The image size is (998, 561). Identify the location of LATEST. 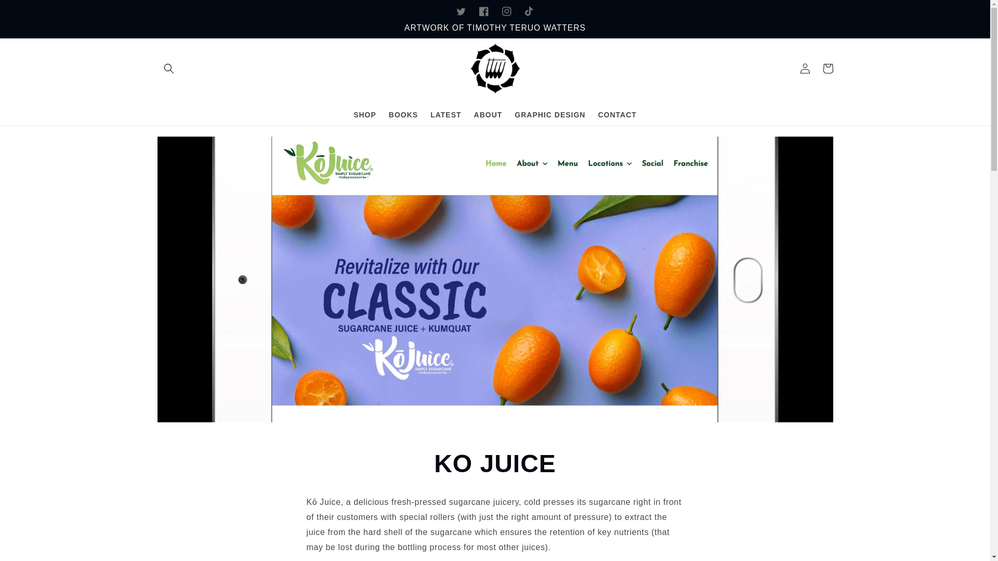
(445, 114).